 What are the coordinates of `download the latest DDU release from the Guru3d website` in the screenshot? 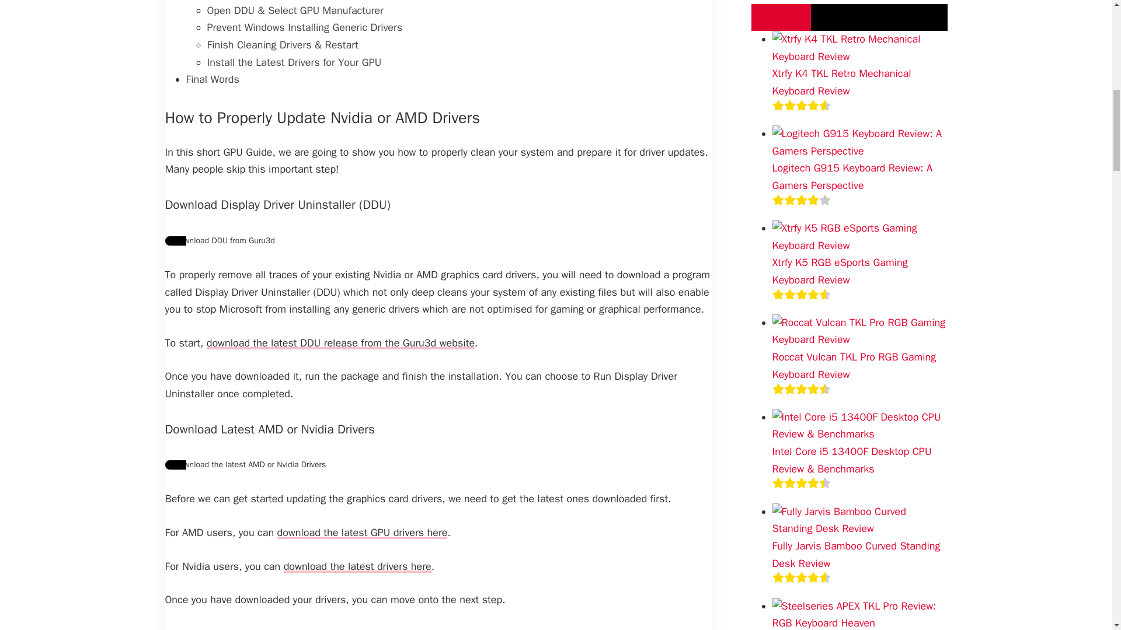 It's located at (340, 343).